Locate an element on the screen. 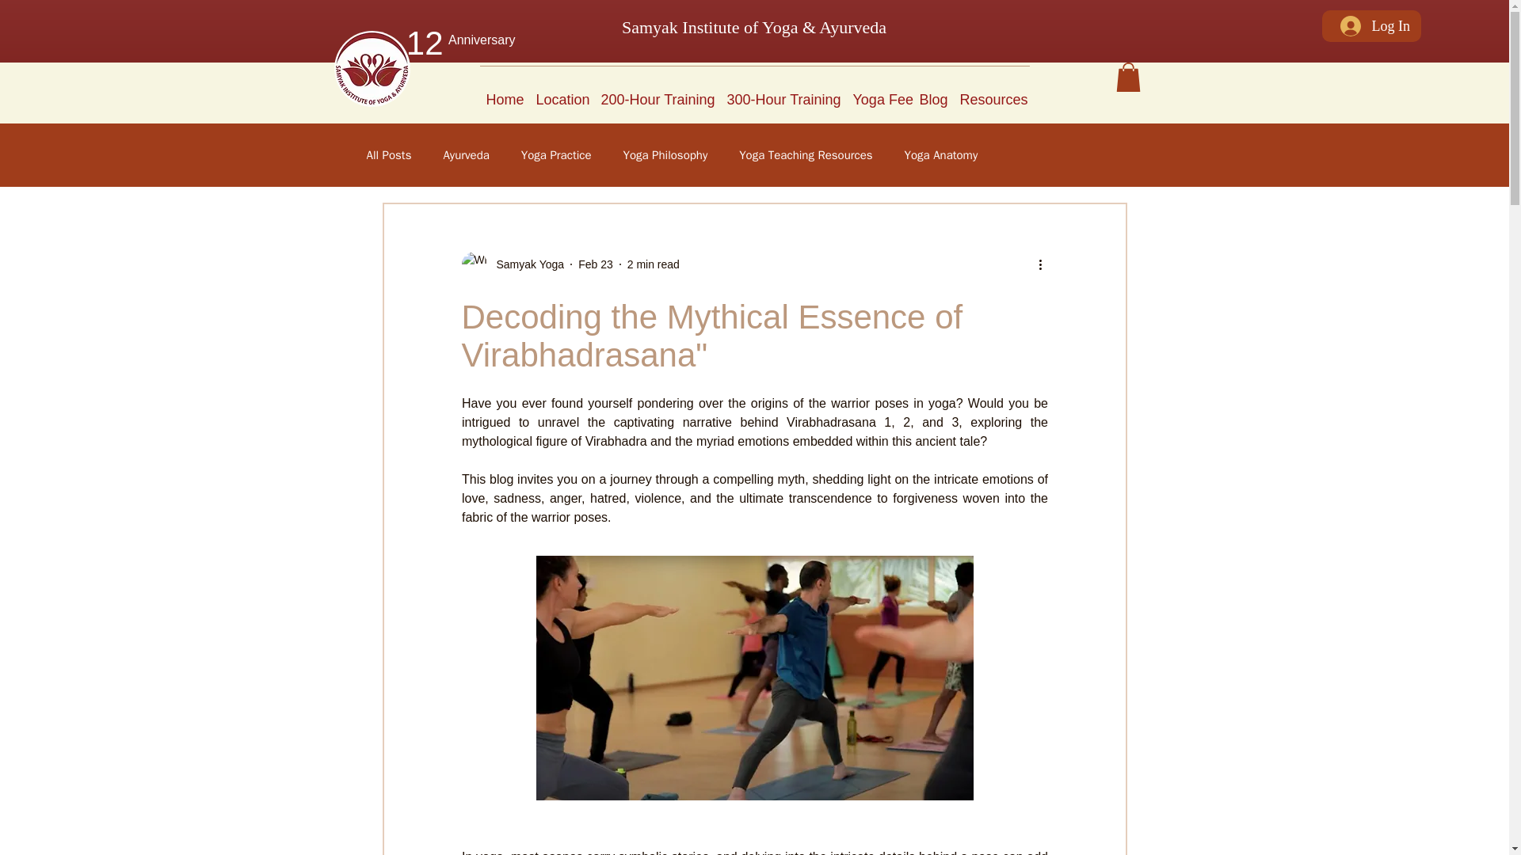 This screenshot has width=1521, height=855. Yoga Practice is located at coordinates (556, 155).